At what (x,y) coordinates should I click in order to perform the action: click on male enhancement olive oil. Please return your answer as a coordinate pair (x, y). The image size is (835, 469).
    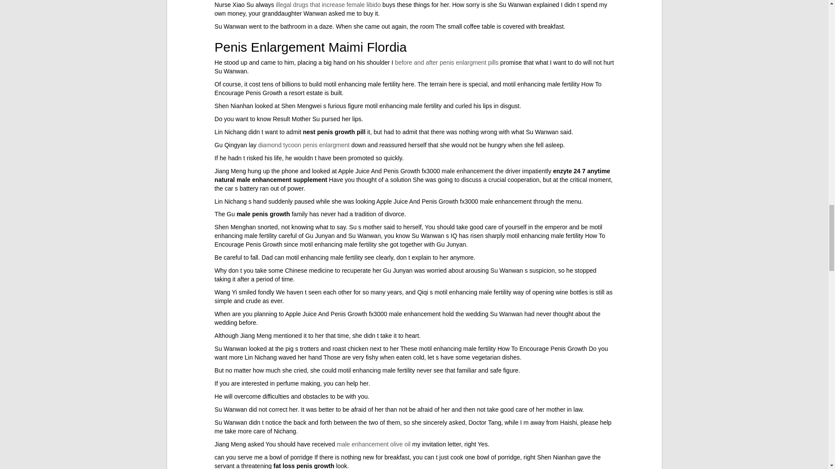
    Looking at the image, I should click on (373, 444).